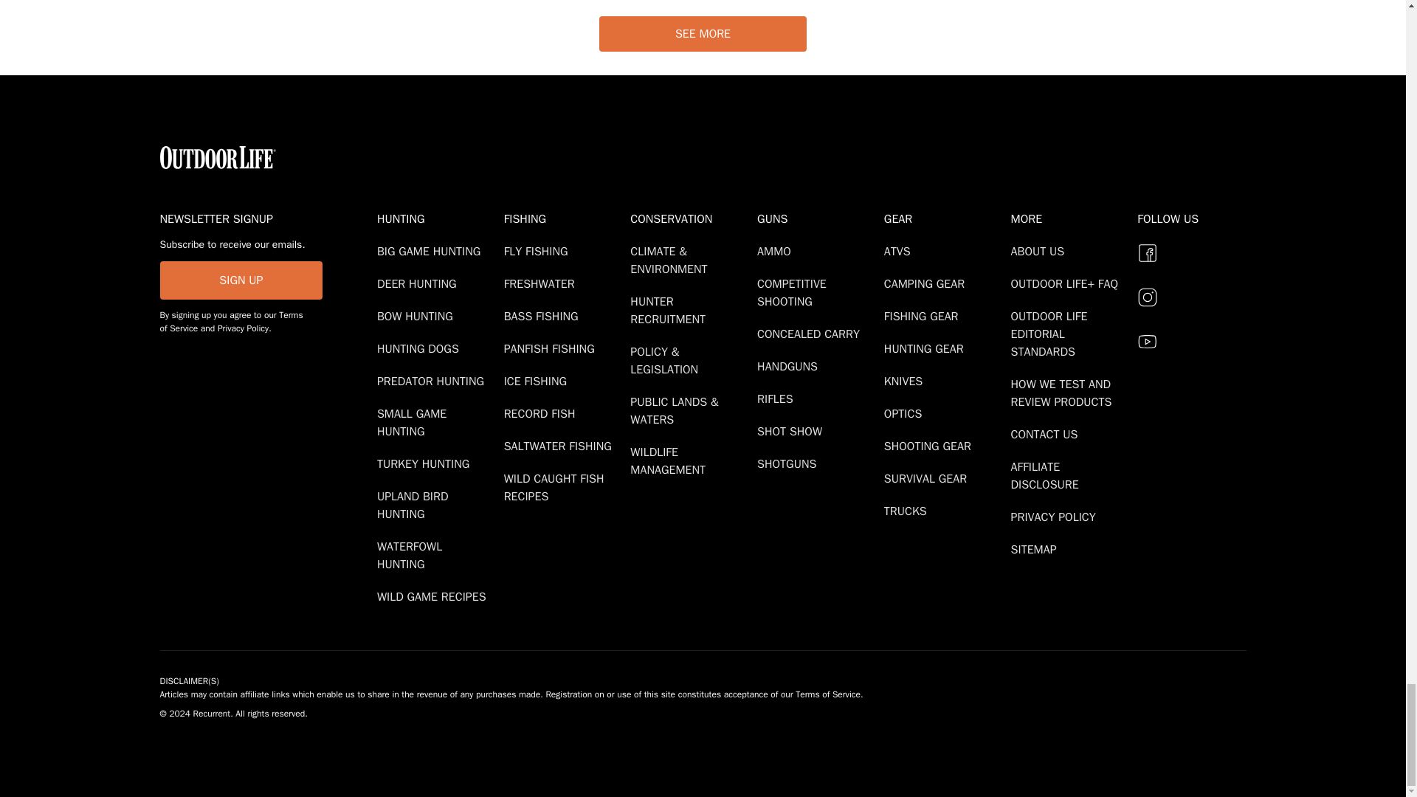 This screenshot has width=1417, height=797. Describe the element at coordinates (539, 251) in the screenshot. I see `Fly Fishing` at that location.